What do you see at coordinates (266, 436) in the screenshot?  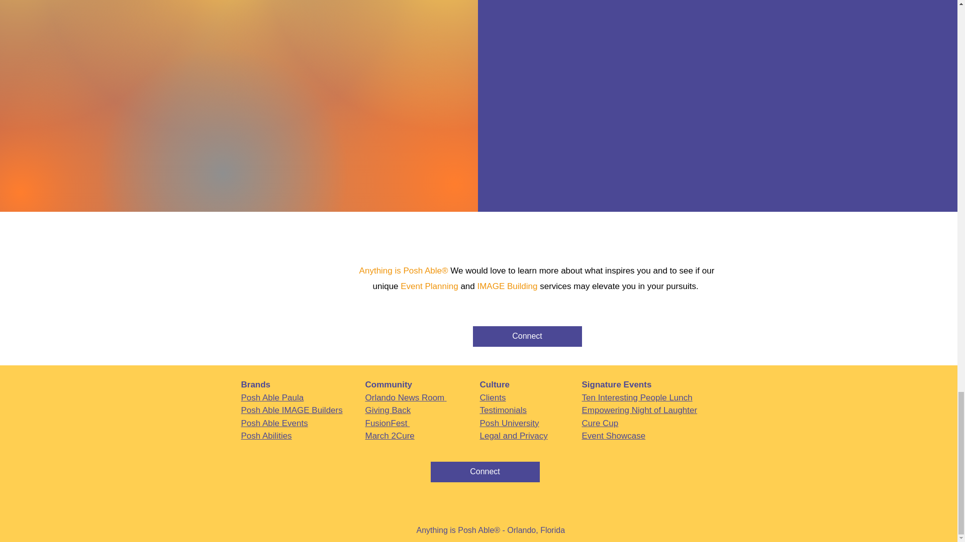 I see `Posh Abilities` at bounding box center [266, 436].